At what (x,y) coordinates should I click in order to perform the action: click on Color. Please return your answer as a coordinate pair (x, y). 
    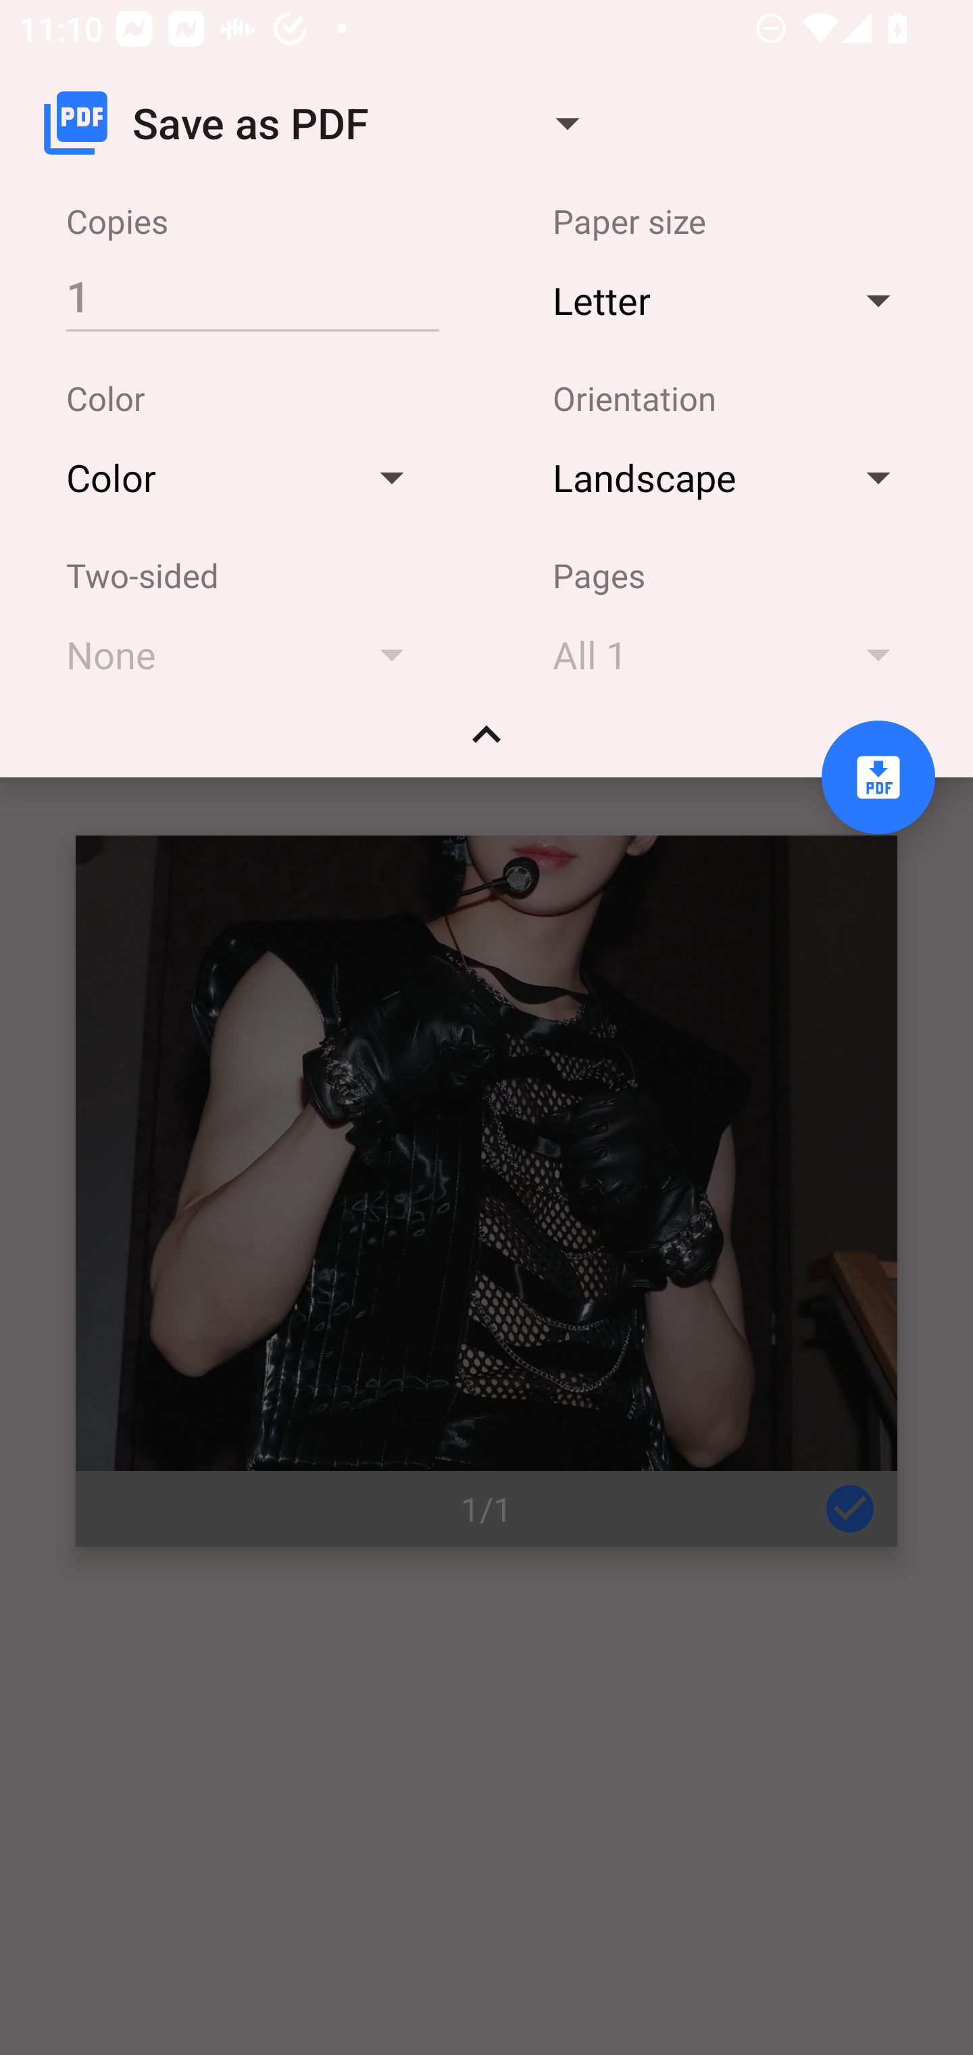
    Looking at the image, I should click on (247, 477).